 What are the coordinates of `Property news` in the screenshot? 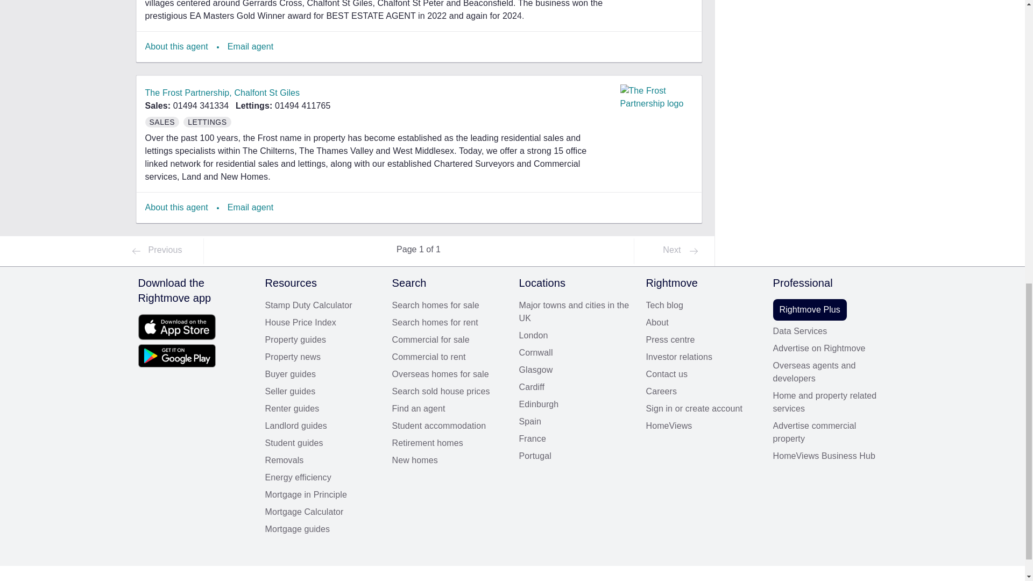 It's located at (322, 357).